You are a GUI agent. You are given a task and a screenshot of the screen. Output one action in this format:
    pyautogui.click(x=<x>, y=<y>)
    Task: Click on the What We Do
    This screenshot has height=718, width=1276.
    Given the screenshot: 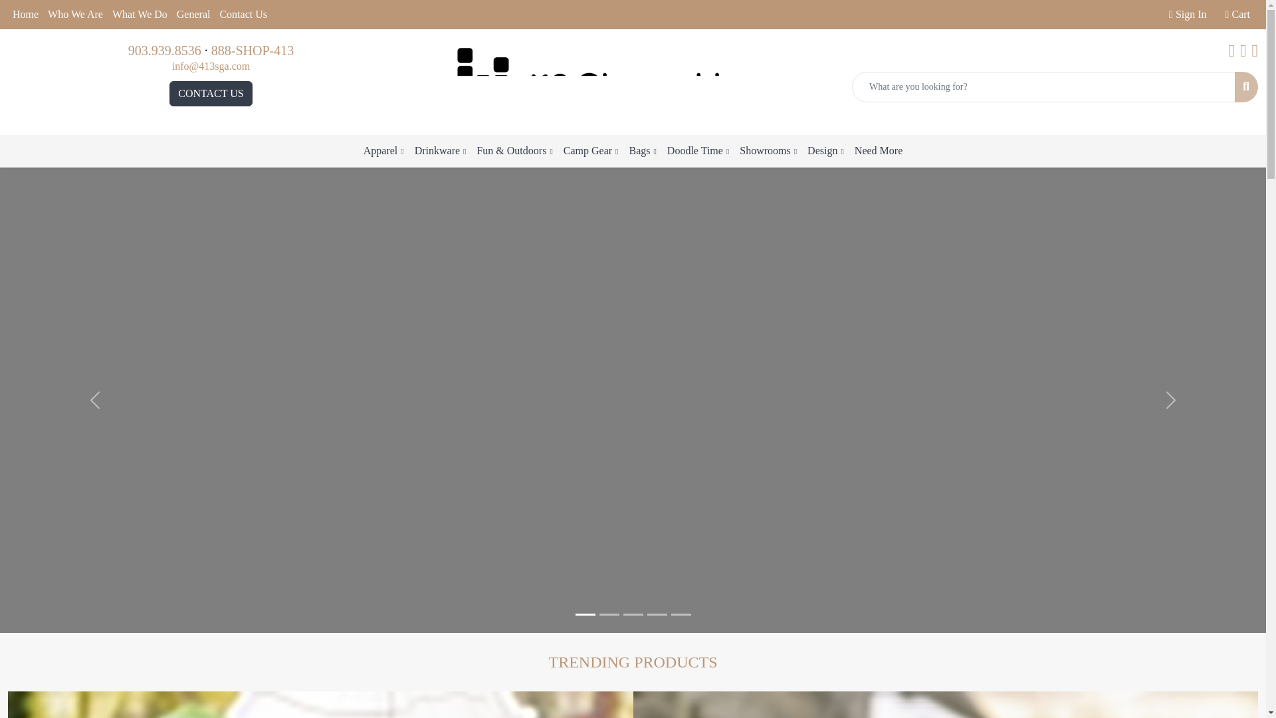 What is the action you would take?
    pyautogui.click(x=140, y=15)
    